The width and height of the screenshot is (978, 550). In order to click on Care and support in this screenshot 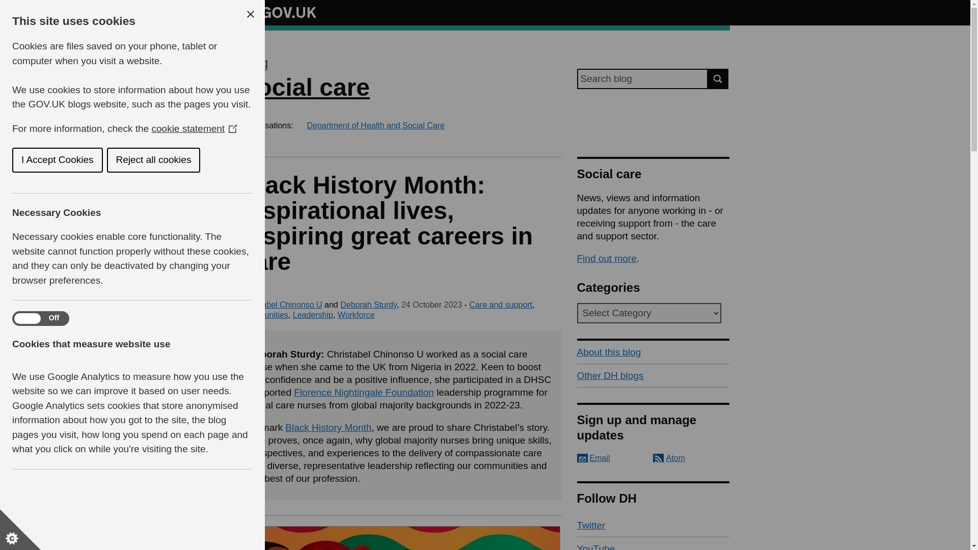, I will do `click(500, 305)`.